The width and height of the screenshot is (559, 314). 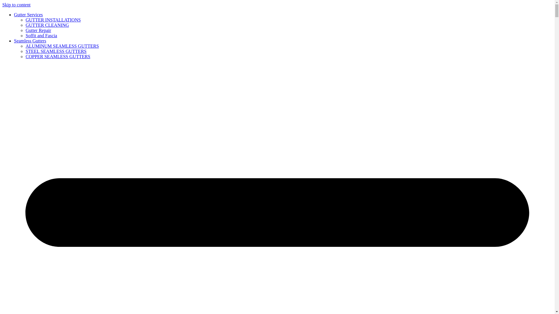 I want to click on COPPER SEAMLESS GUTTERS, so click(x=58, y=56).